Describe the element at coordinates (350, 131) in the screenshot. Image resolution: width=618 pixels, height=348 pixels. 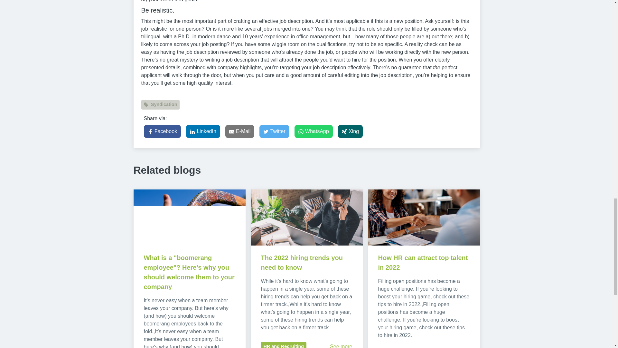
I see `Xing` at that location.